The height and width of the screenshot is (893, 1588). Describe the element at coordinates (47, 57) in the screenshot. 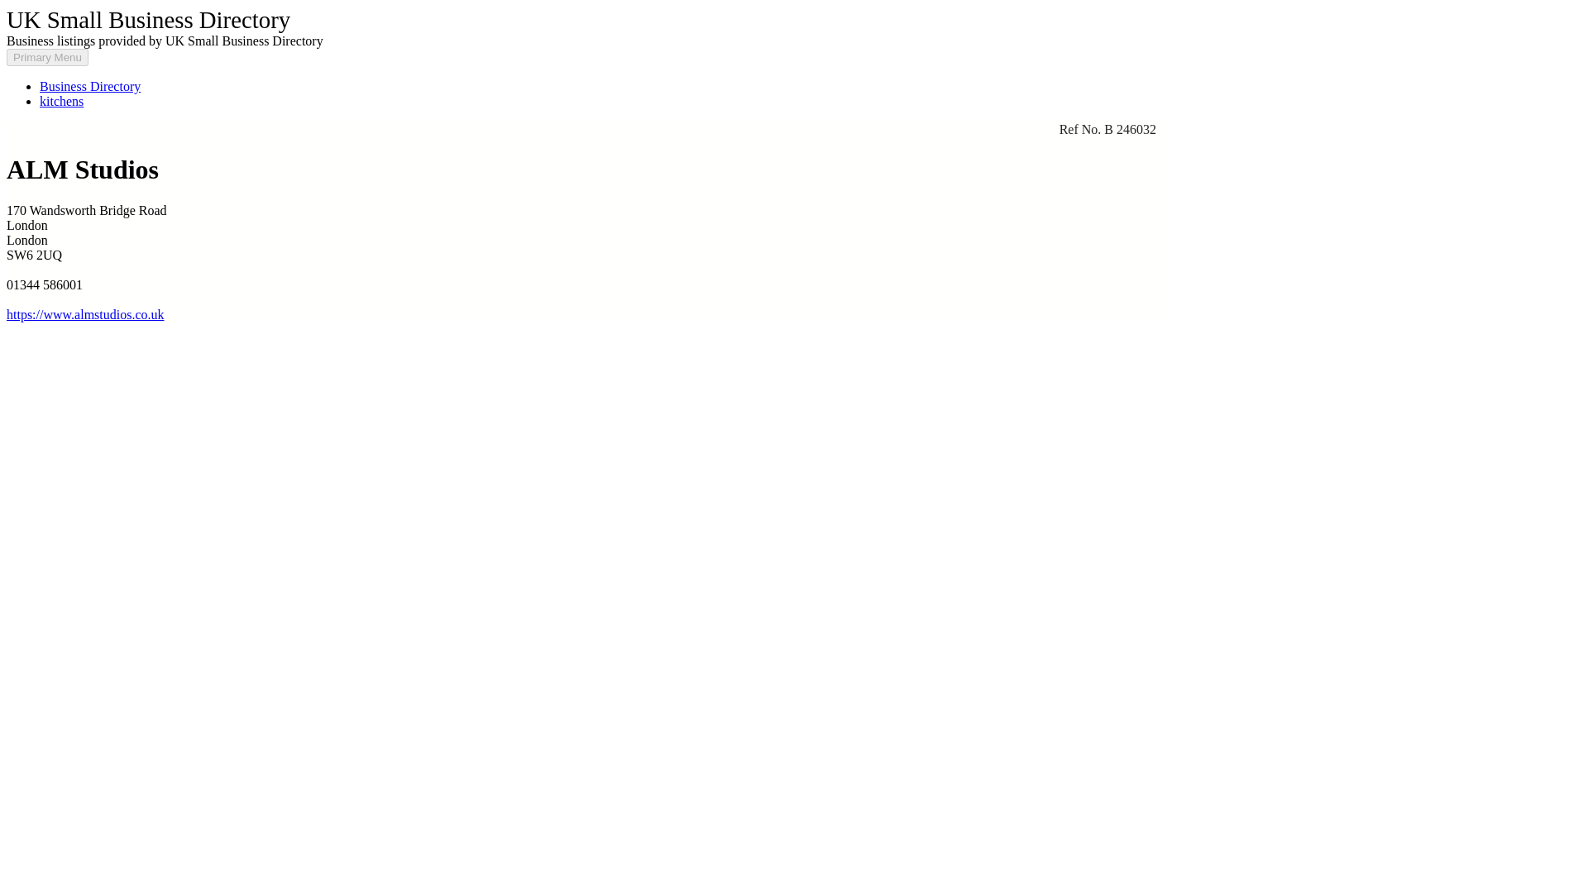

I see `Primary Menu` at that location.